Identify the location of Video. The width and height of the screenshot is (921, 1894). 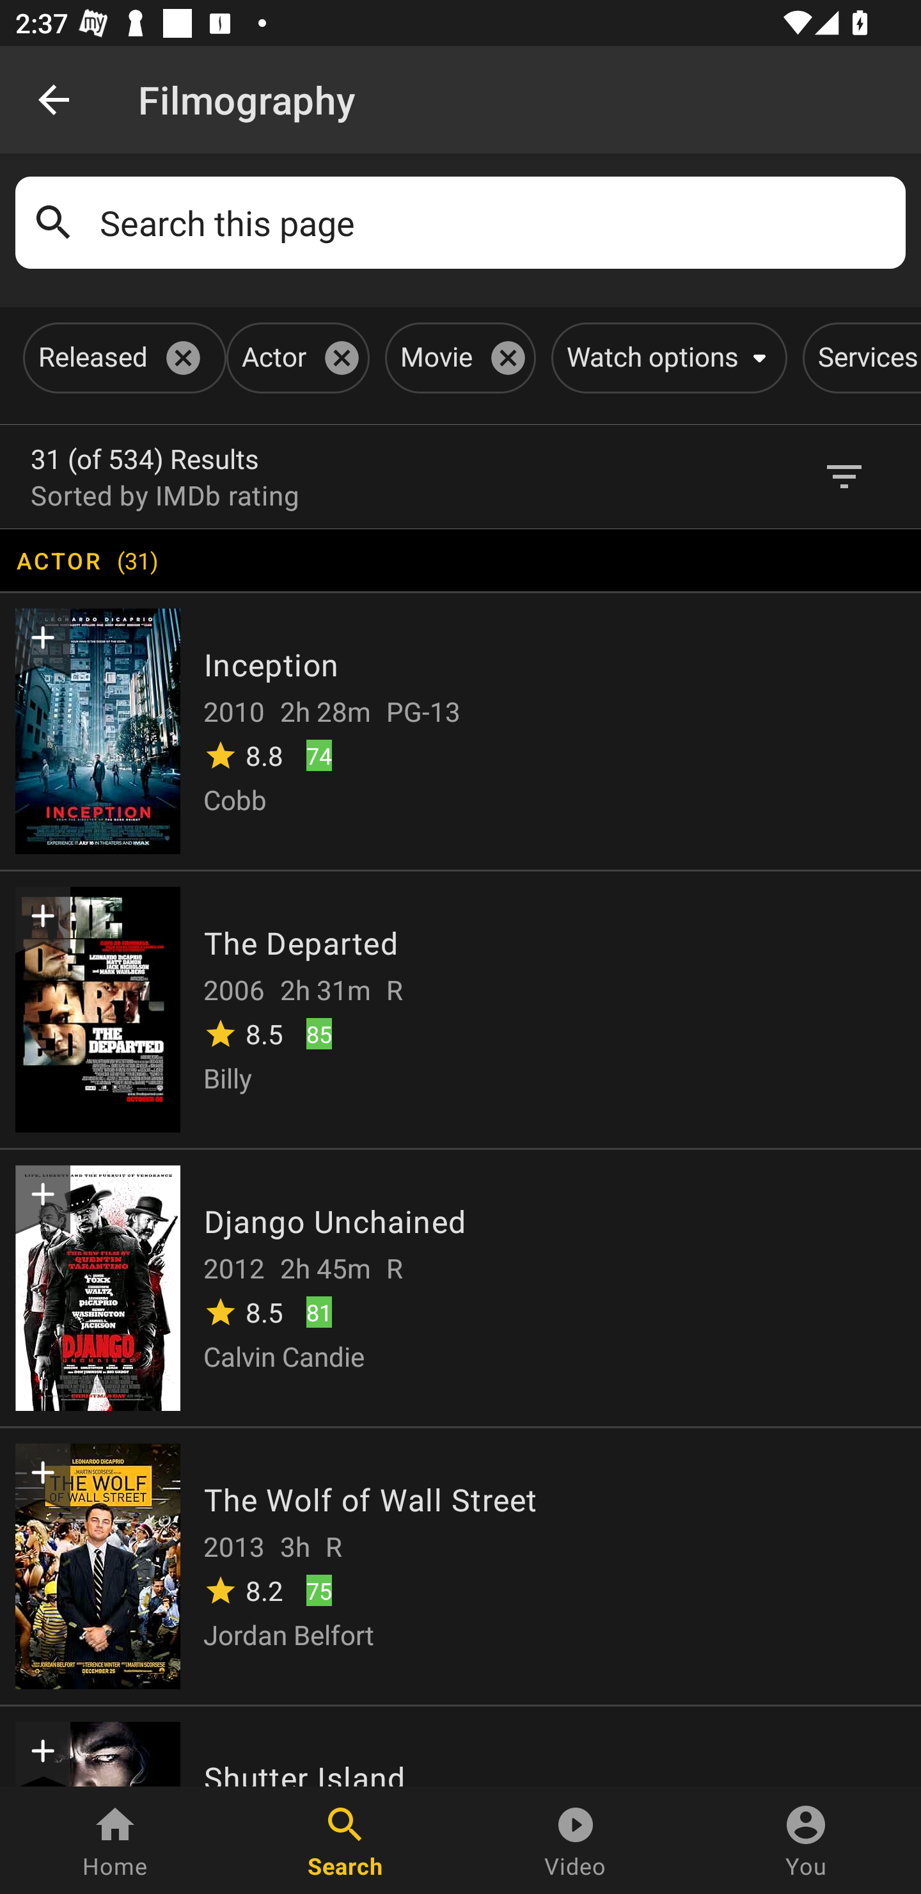
(576, 1840).